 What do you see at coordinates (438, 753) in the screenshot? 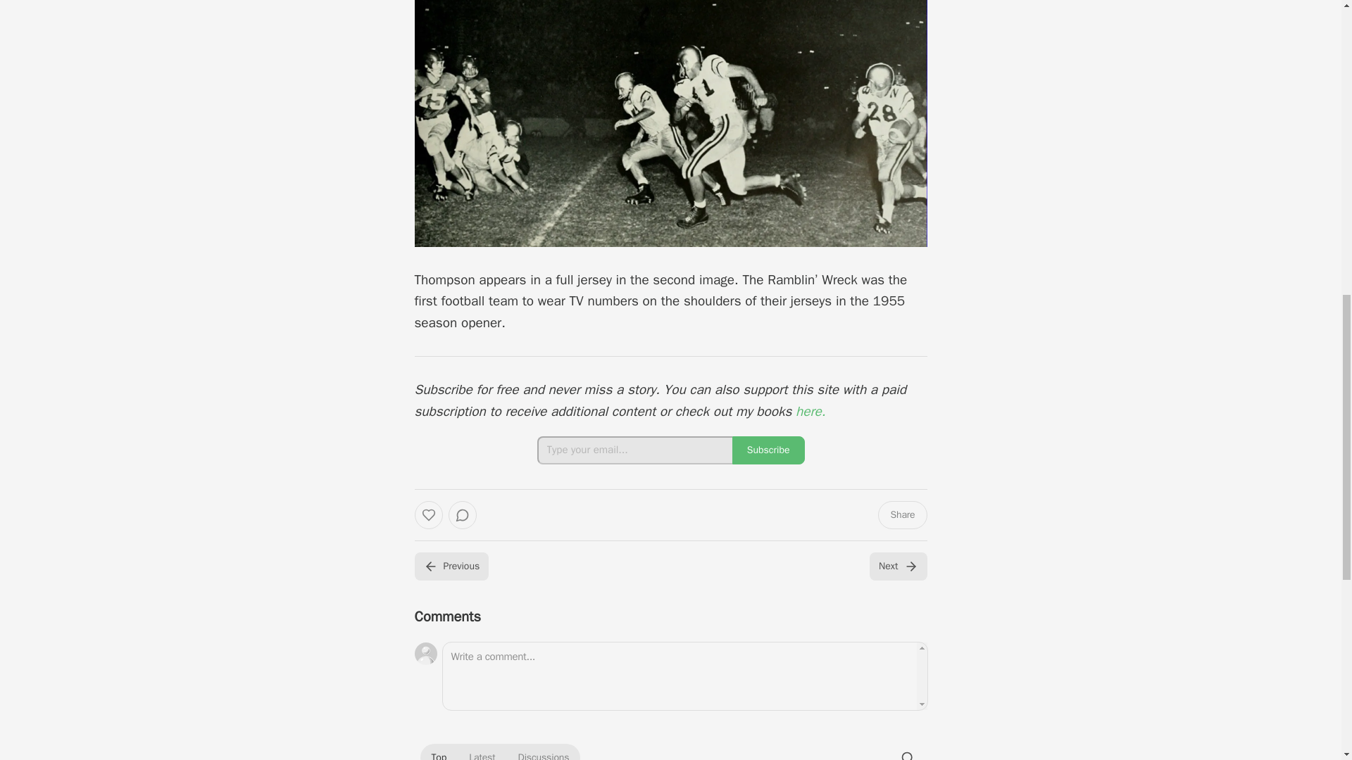
I see `Top` at bounding box center [438, 753].